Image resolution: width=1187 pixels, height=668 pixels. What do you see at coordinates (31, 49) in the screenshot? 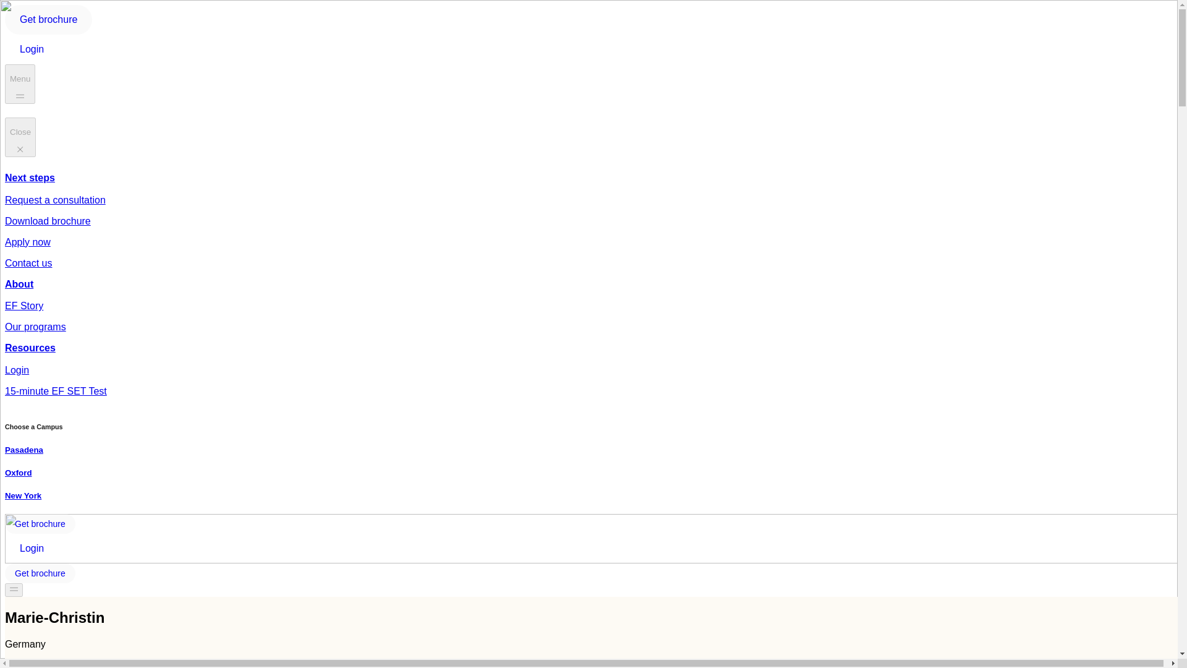
I see `Login` at bounding box center [31, 49].